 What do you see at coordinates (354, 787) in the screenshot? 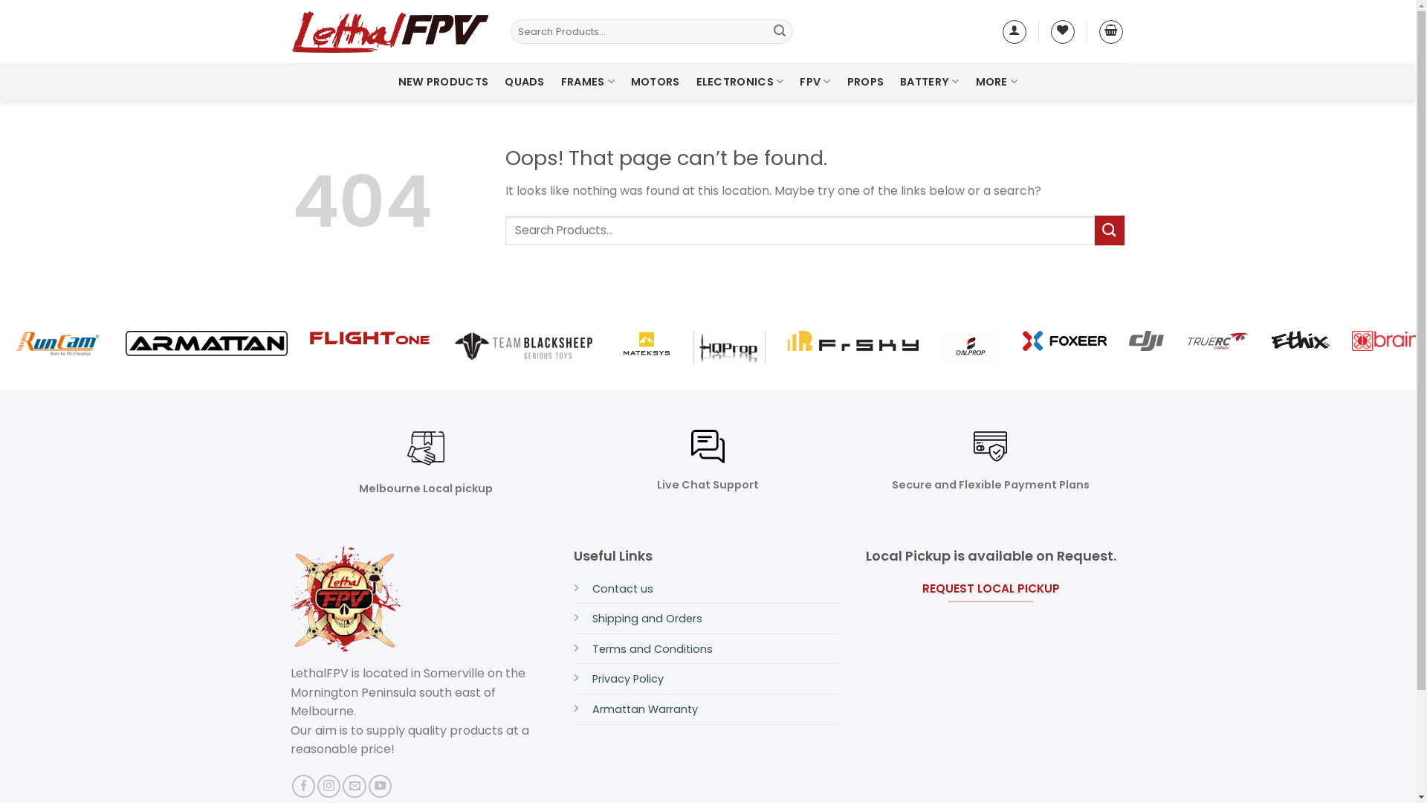
I see `Send us an email` at bounding box center [354, 787].